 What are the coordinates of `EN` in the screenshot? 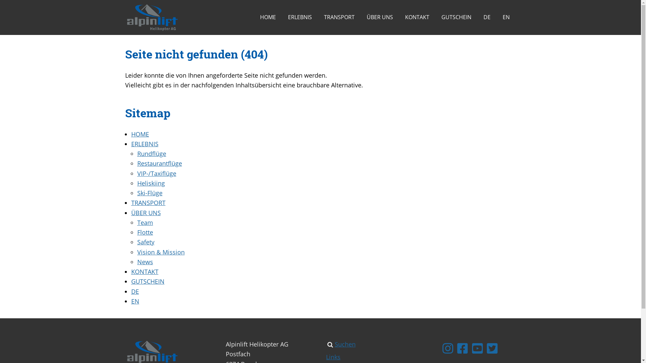 It's located at (506, 17).